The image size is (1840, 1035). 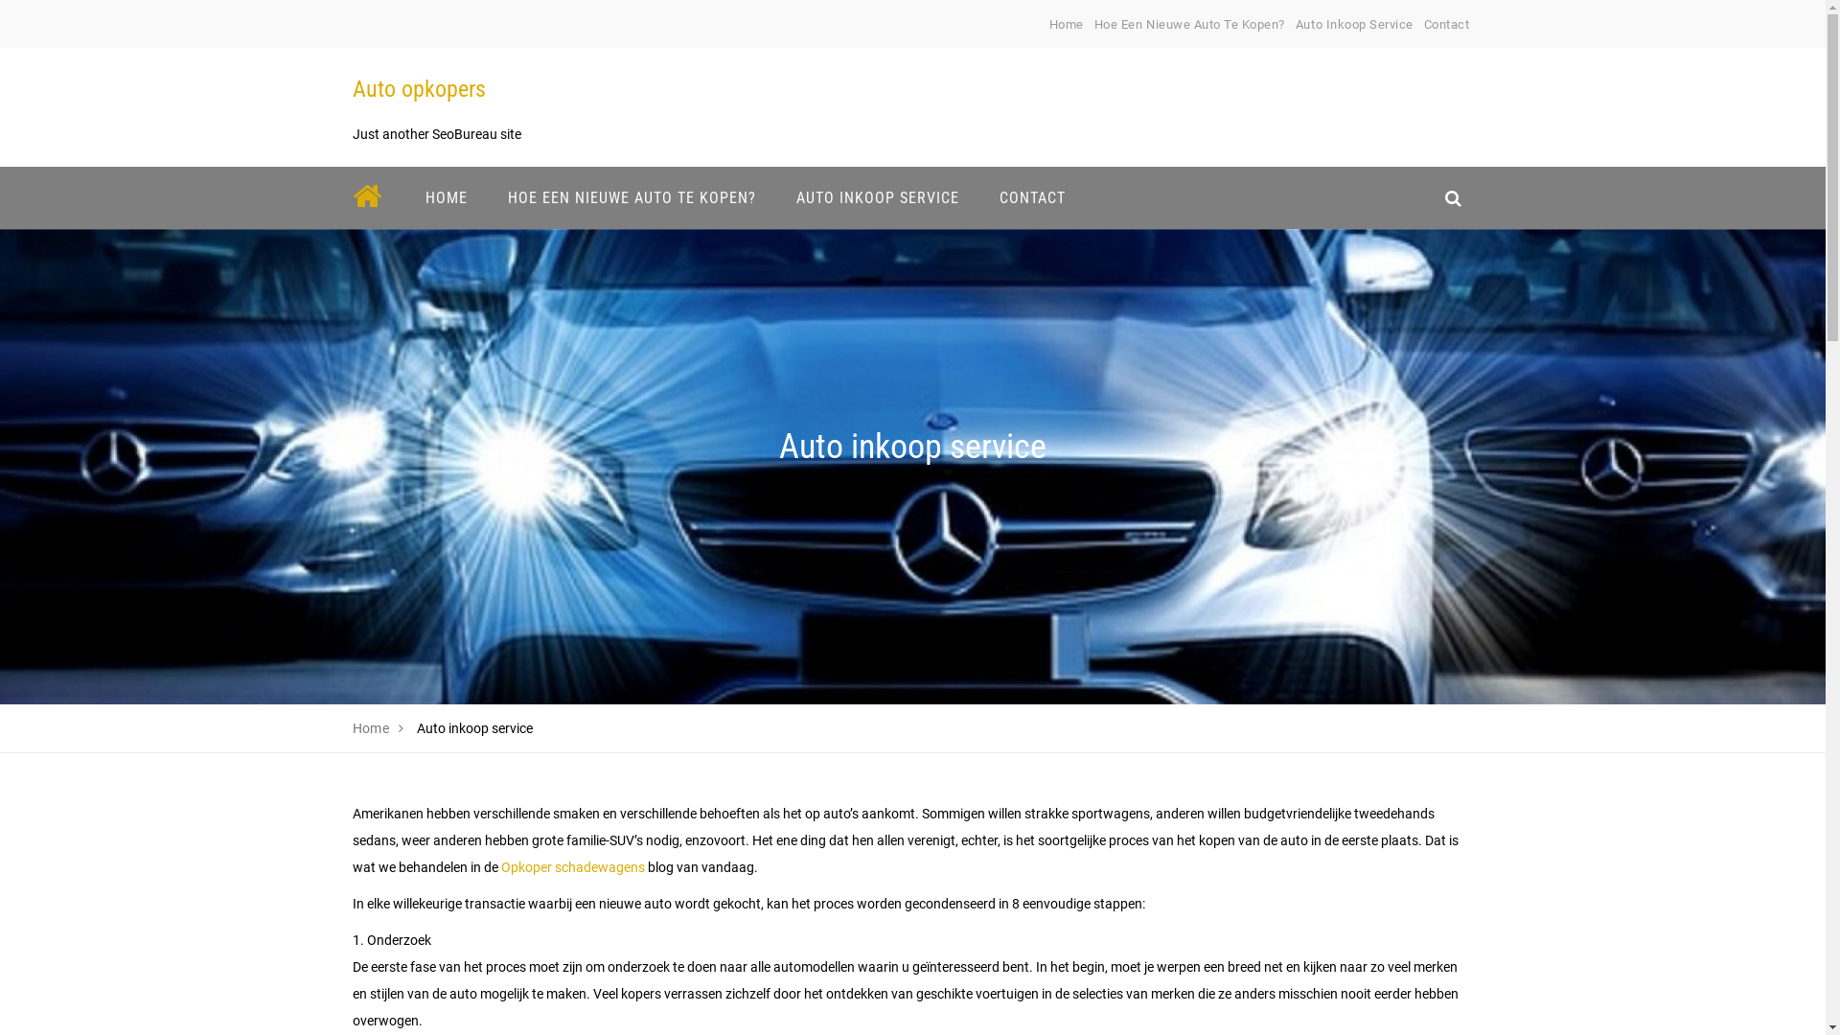 What do you see at coordinates (446, 197) in the screenshot?
I see `HOME` at bounding box center [446, 197].